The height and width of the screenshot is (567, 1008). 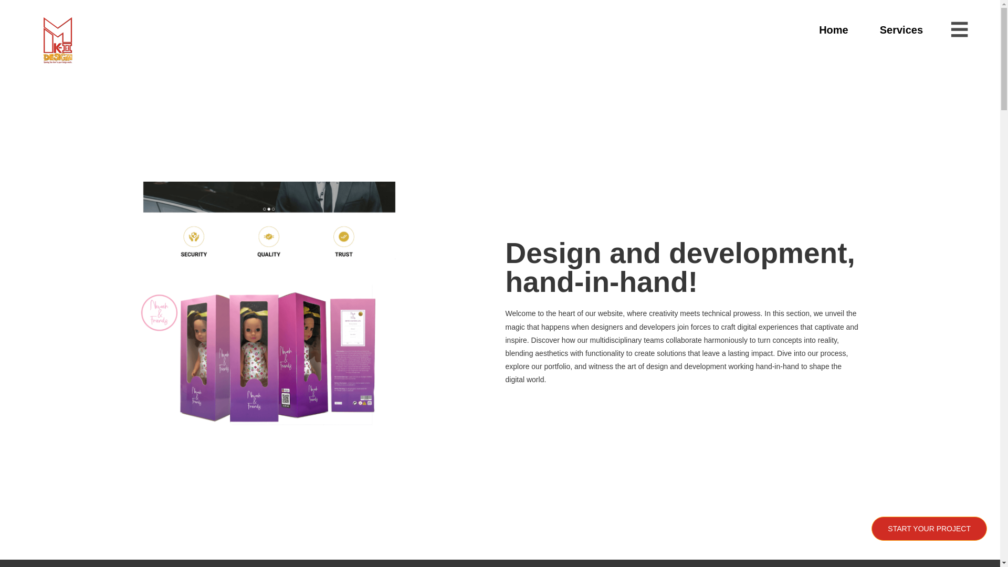 I want to click on MikeY 2 Design LOGO, so click(x=57, y=42).